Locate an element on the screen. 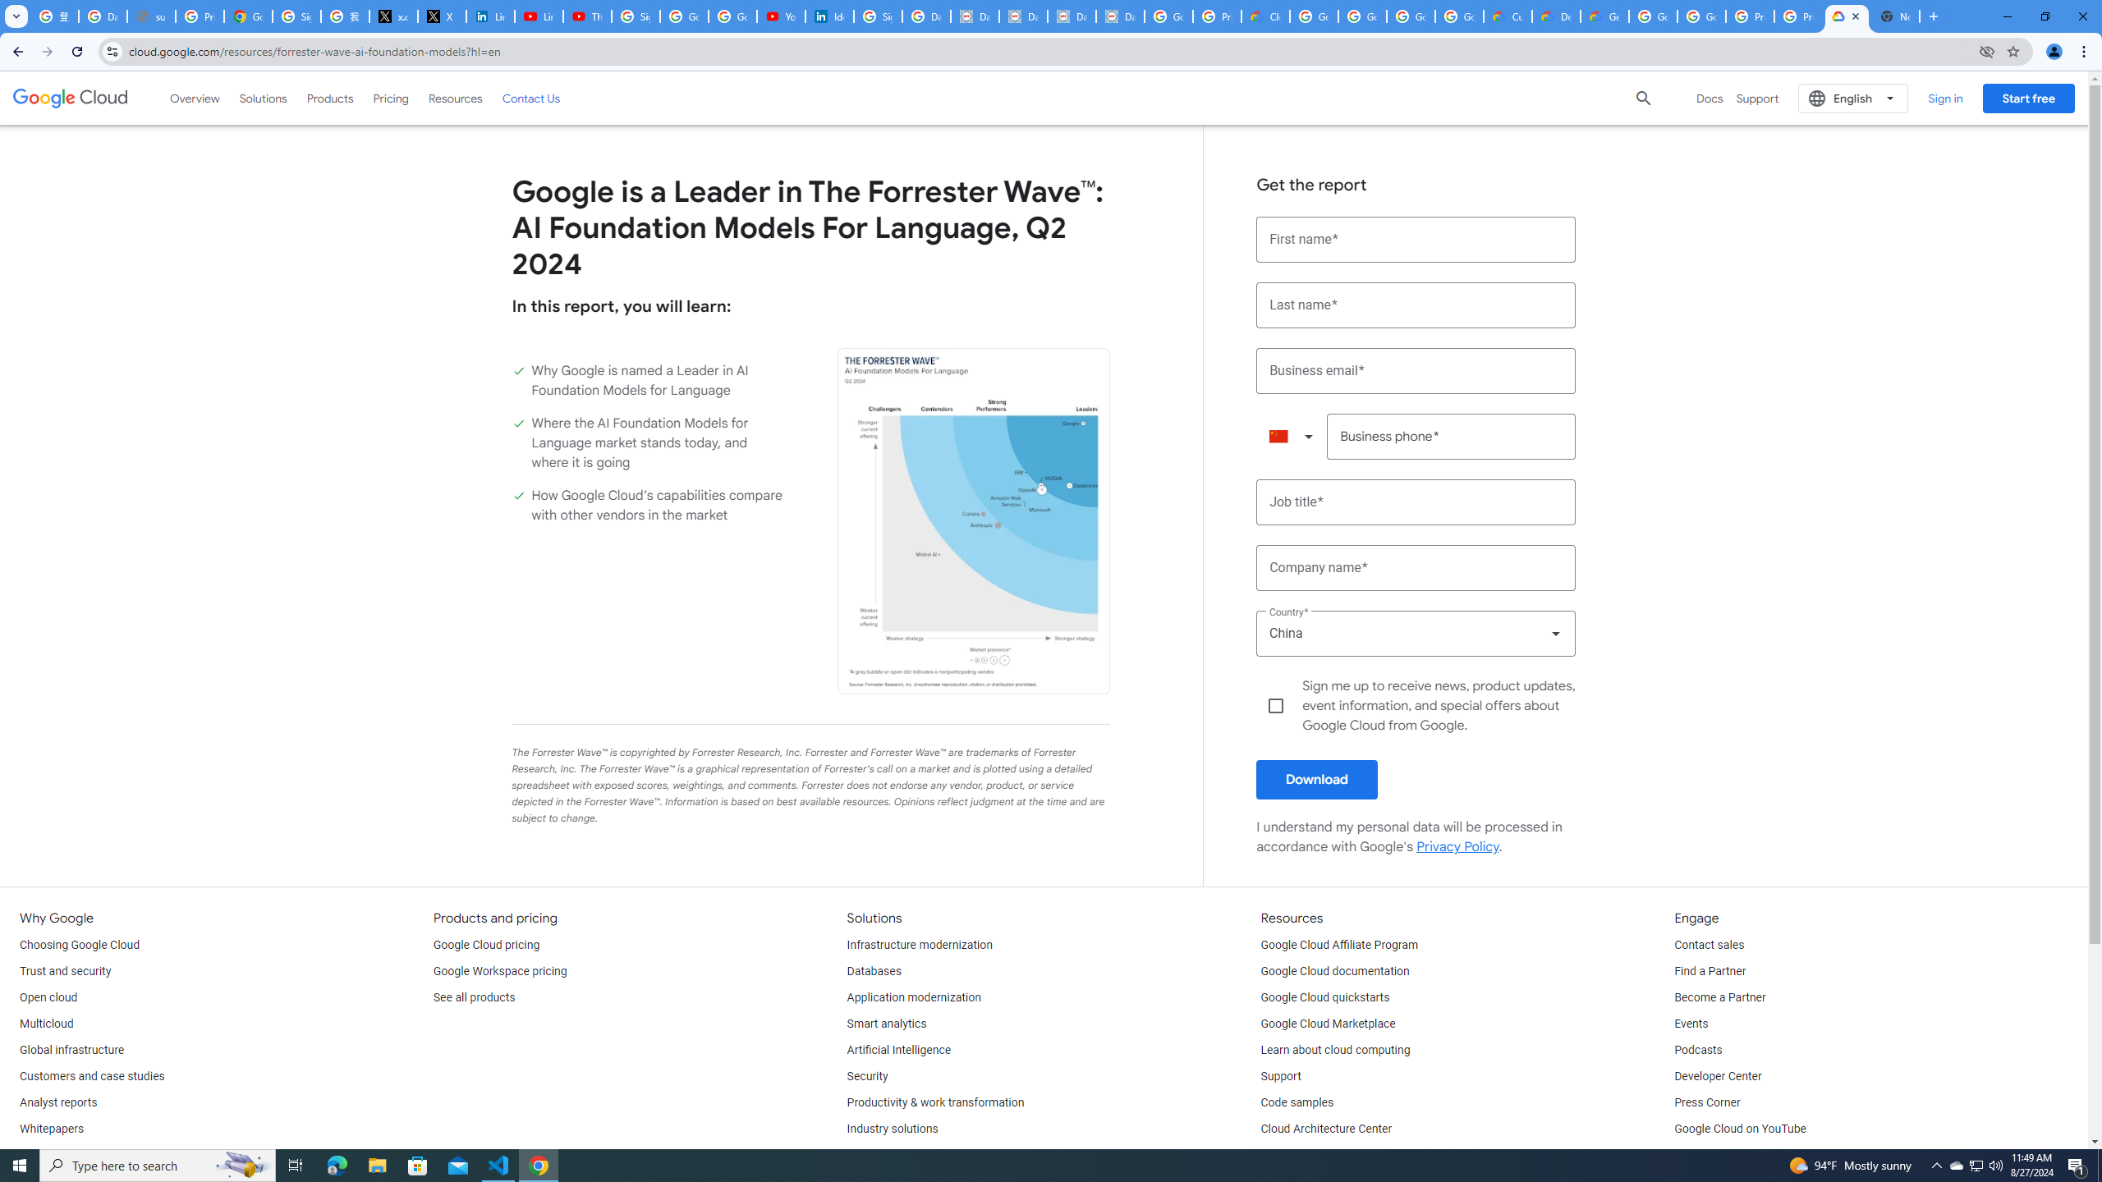 This screenshot has width=2102, height=1182. Customer Care | Google Cloud is located at coordinates (1507, 16).